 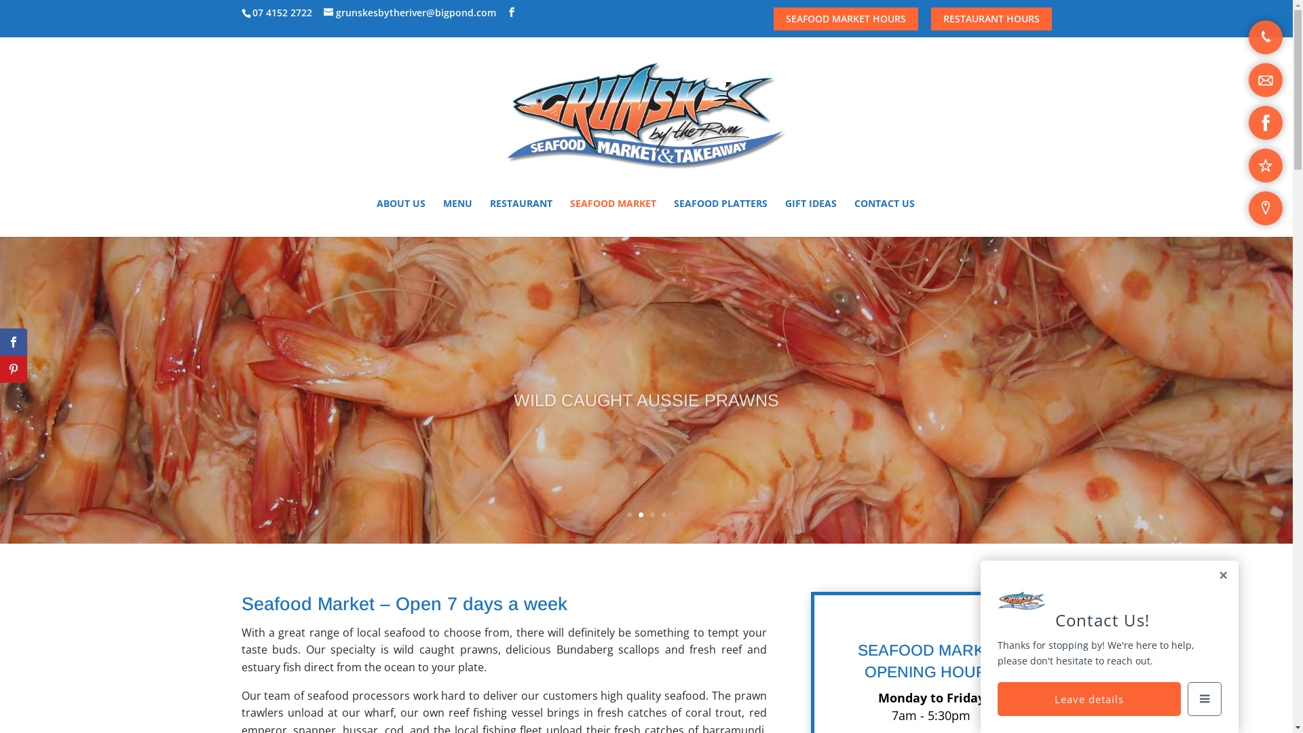 I want to click on CONTACT US, so click(x=885, y=218).